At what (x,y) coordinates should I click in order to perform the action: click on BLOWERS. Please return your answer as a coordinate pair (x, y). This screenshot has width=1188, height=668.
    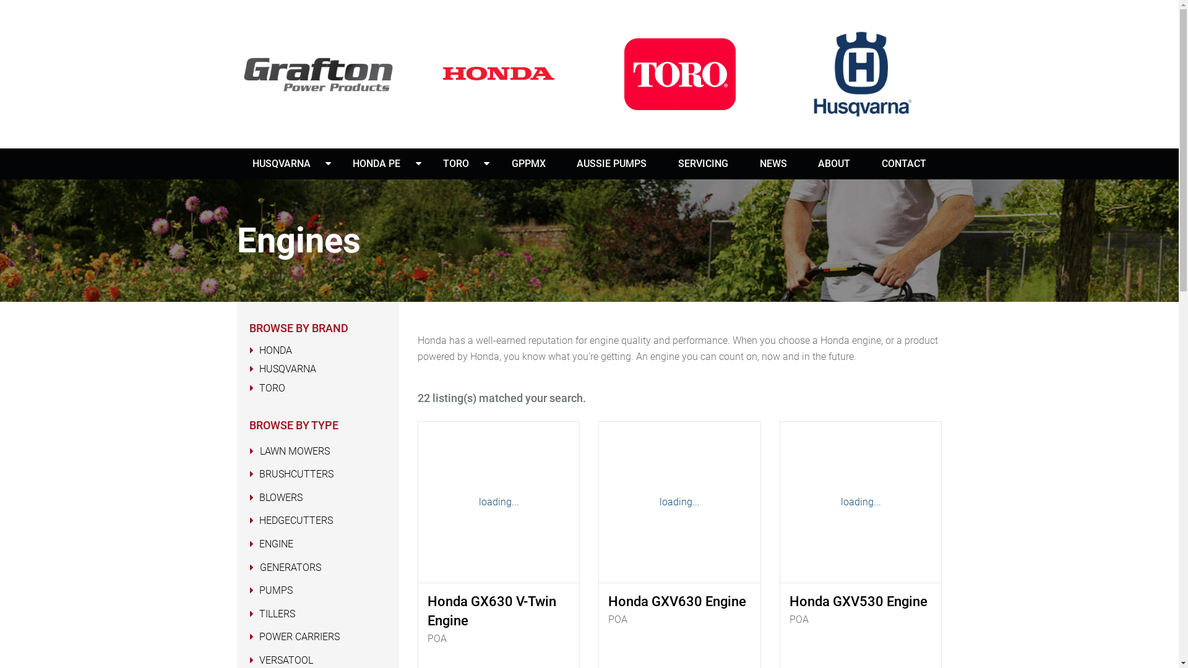
    Looking at the image, I should click on (280, 497).